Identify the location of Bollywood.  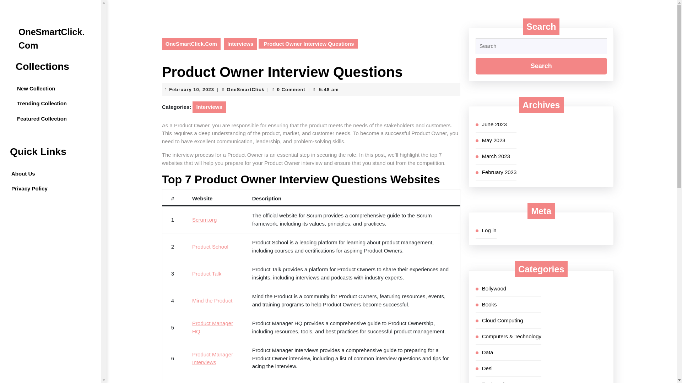
(494, 288).